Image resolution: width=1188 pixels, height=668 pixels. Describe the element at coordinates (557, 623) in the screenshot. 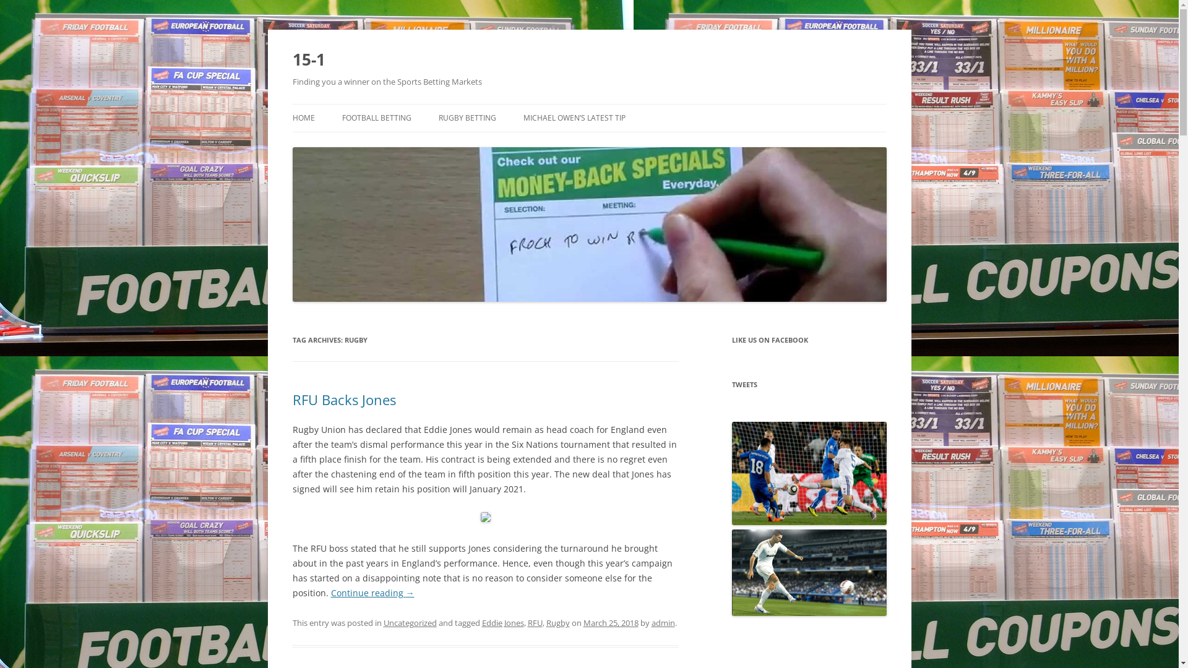

I see `Rugby` at that location.